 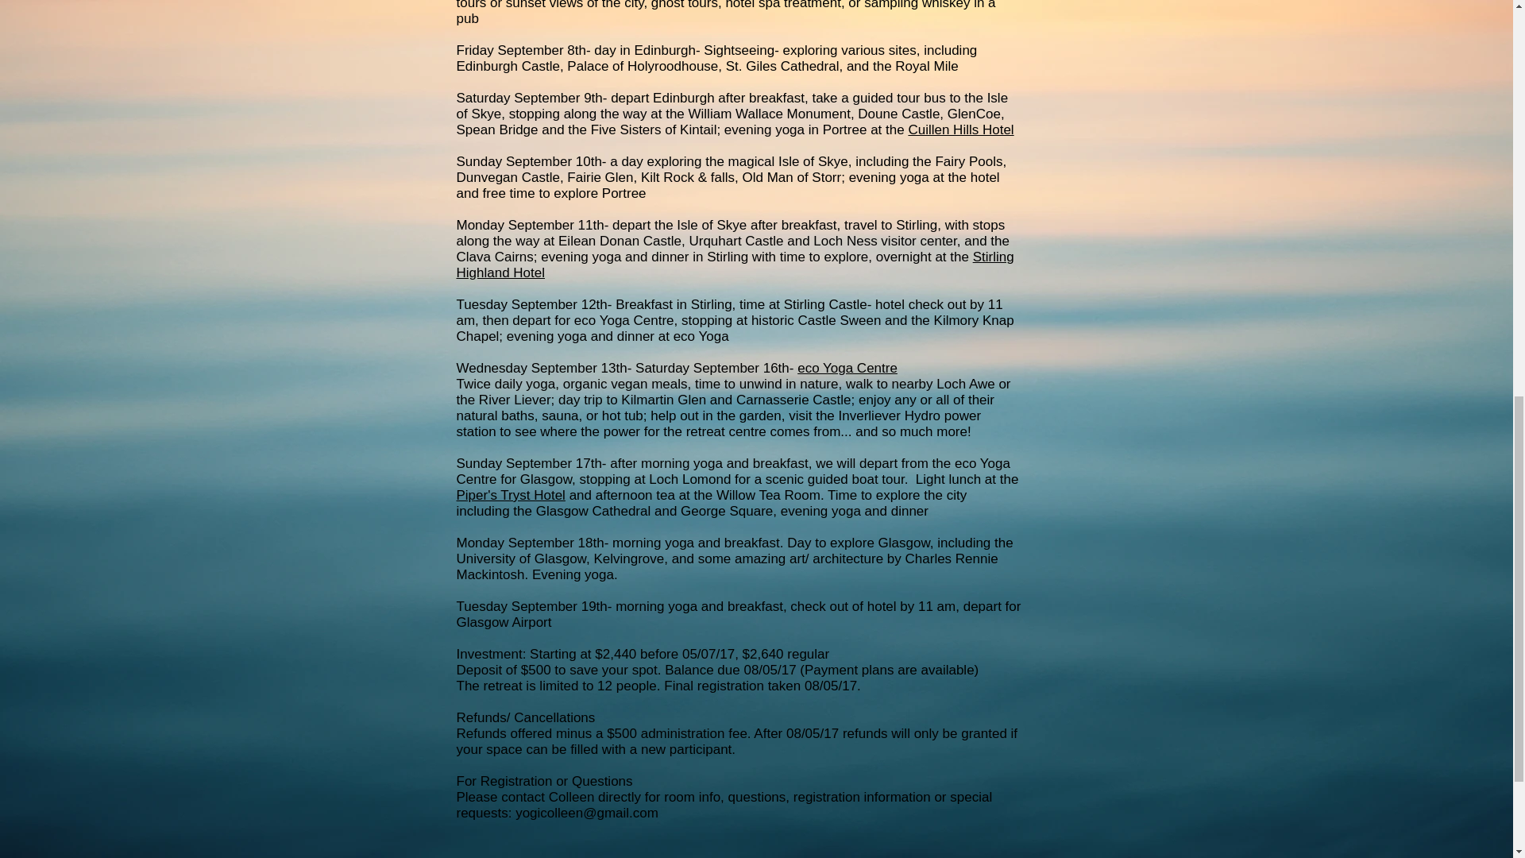 What do you see at coordinates (847, 368) in the screenshot?
I see `eco Yoga Centre` at bounding box center [847, 368].